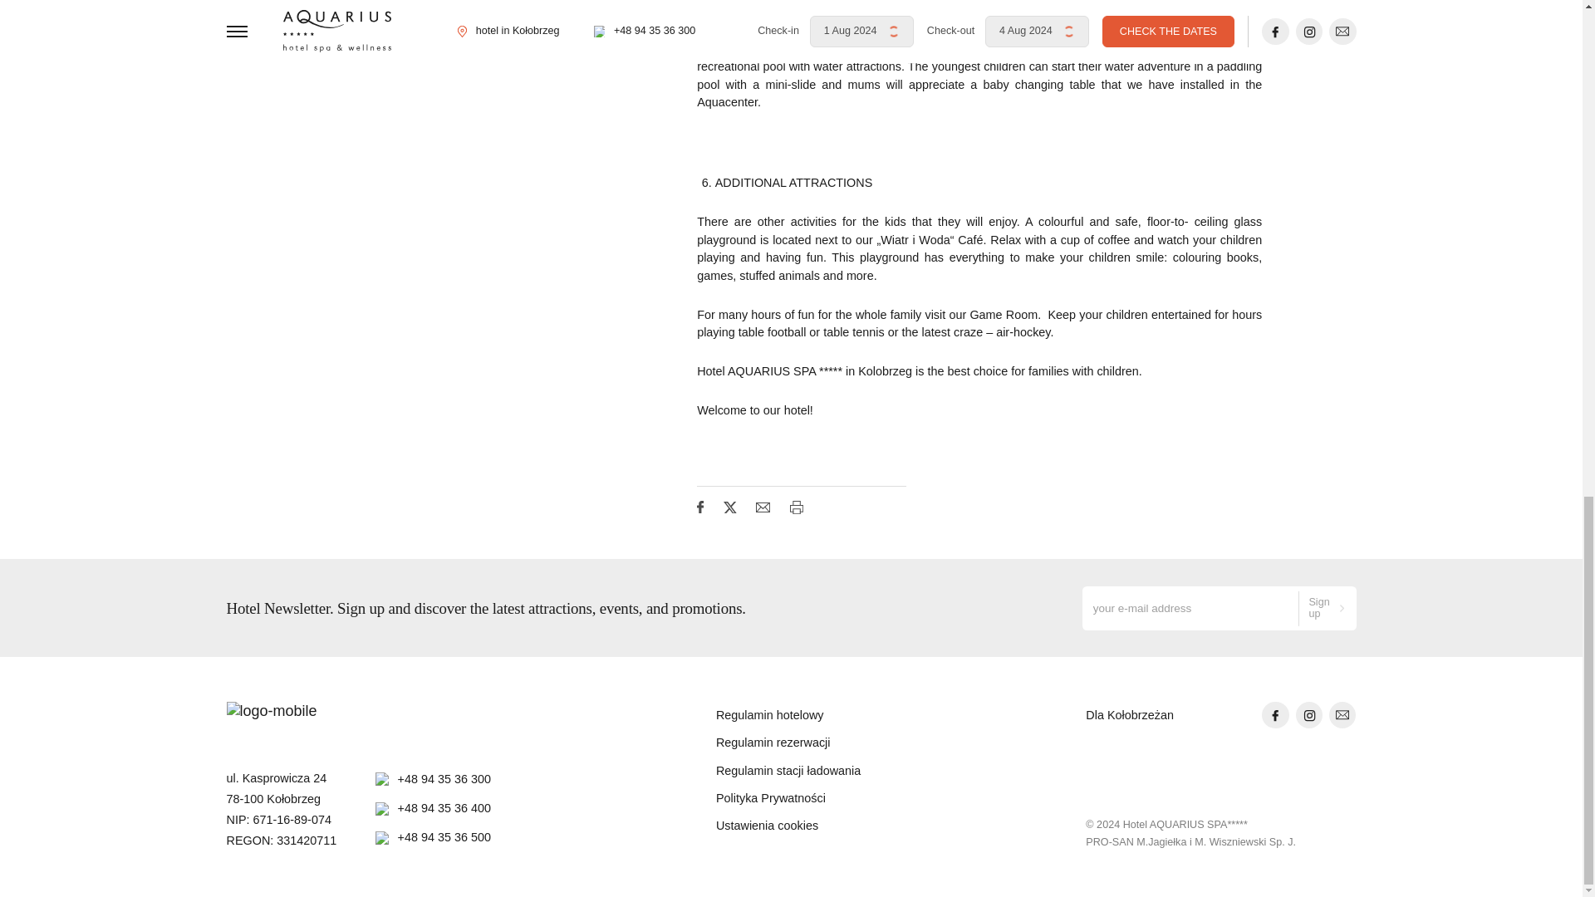 Image resolution: width=1595 pixels, height=897 pixels. What do you see at coordinates (788, 826) in the screenshot?
I see `Ustawienia cookies` at bounding box center [788, 826].